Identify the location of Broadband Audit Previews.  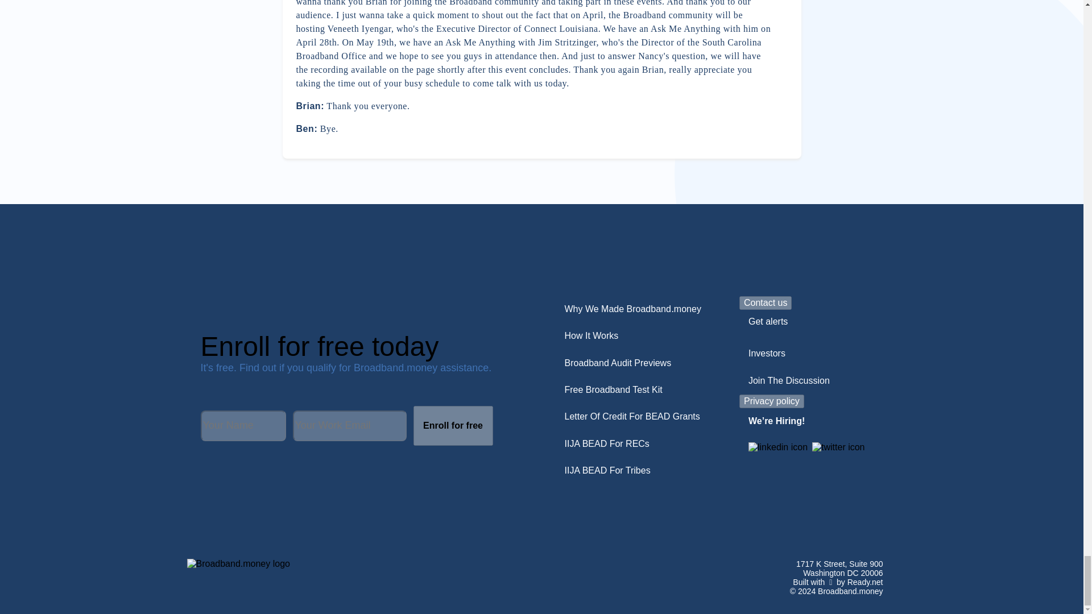
(618, 363).